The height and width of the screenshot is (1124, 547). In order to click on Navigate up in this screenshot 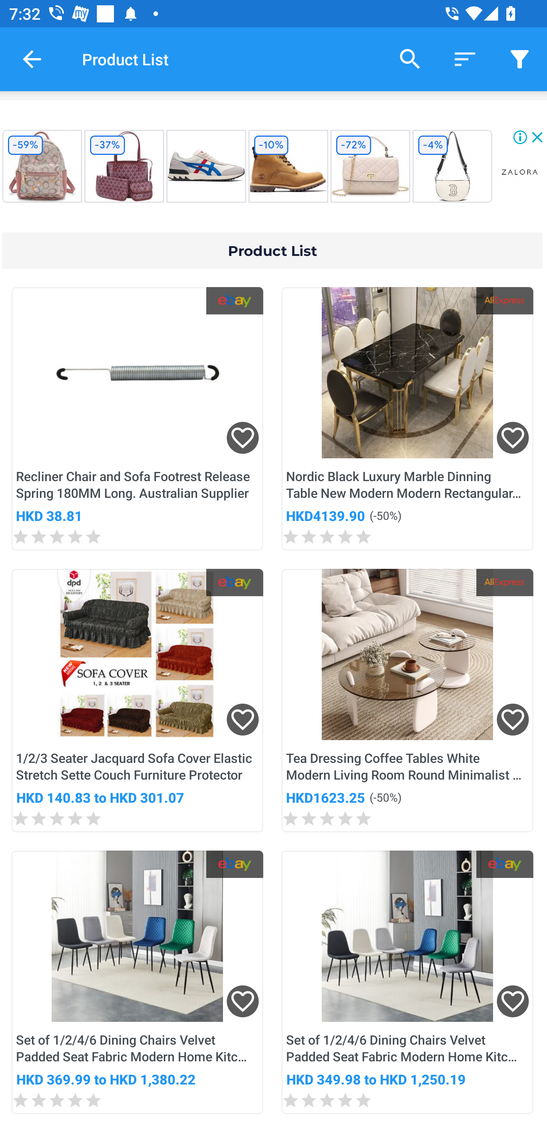, I will do `click(32, 59)`.